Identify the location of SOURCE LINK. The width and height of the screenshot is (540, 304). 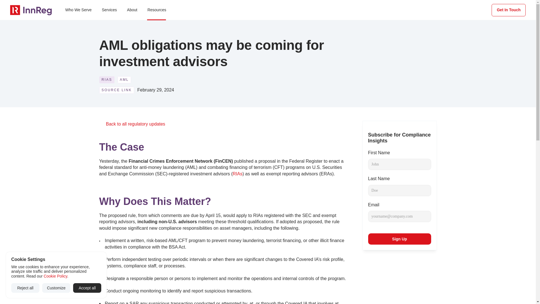
(116, 90).